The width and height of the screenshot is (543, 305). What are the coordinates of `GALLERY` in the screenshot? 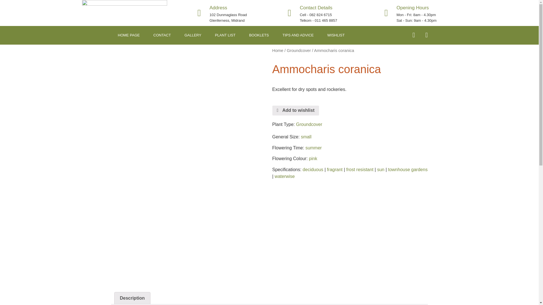 It's located at (193, 35).